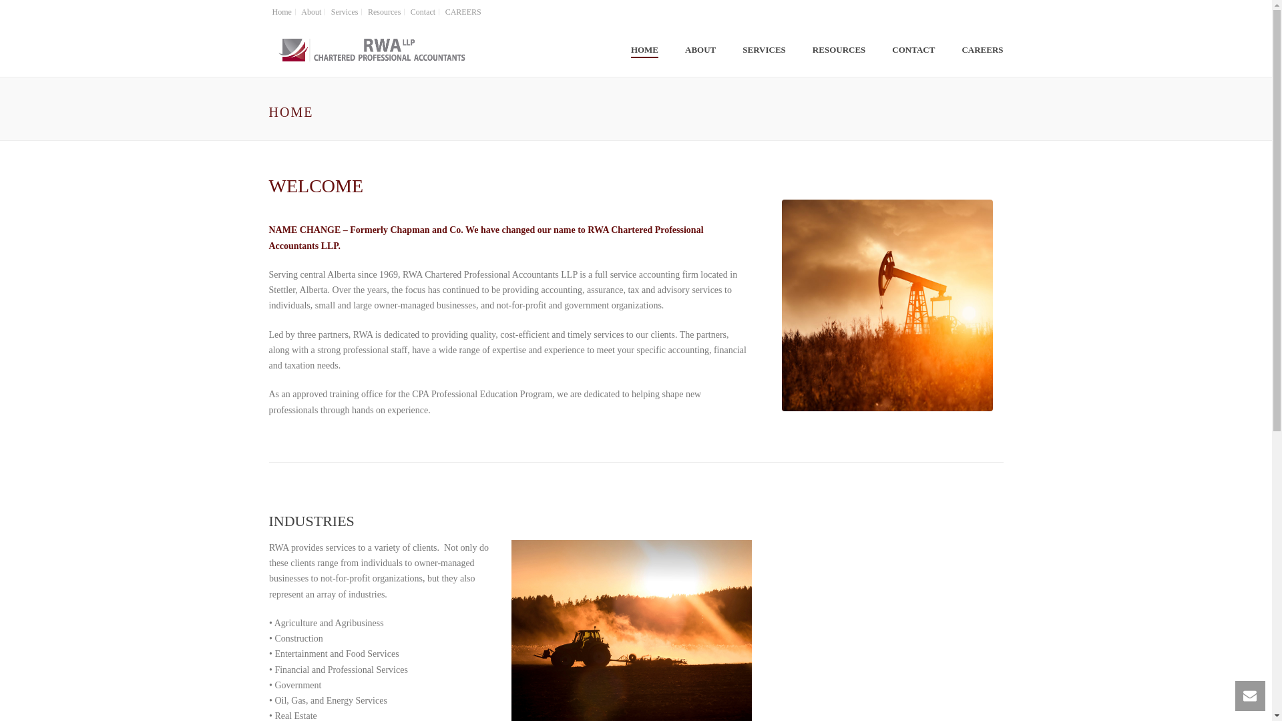 This screenshot has width=1282, height=721. I want to click on Home, so click(281, 11).